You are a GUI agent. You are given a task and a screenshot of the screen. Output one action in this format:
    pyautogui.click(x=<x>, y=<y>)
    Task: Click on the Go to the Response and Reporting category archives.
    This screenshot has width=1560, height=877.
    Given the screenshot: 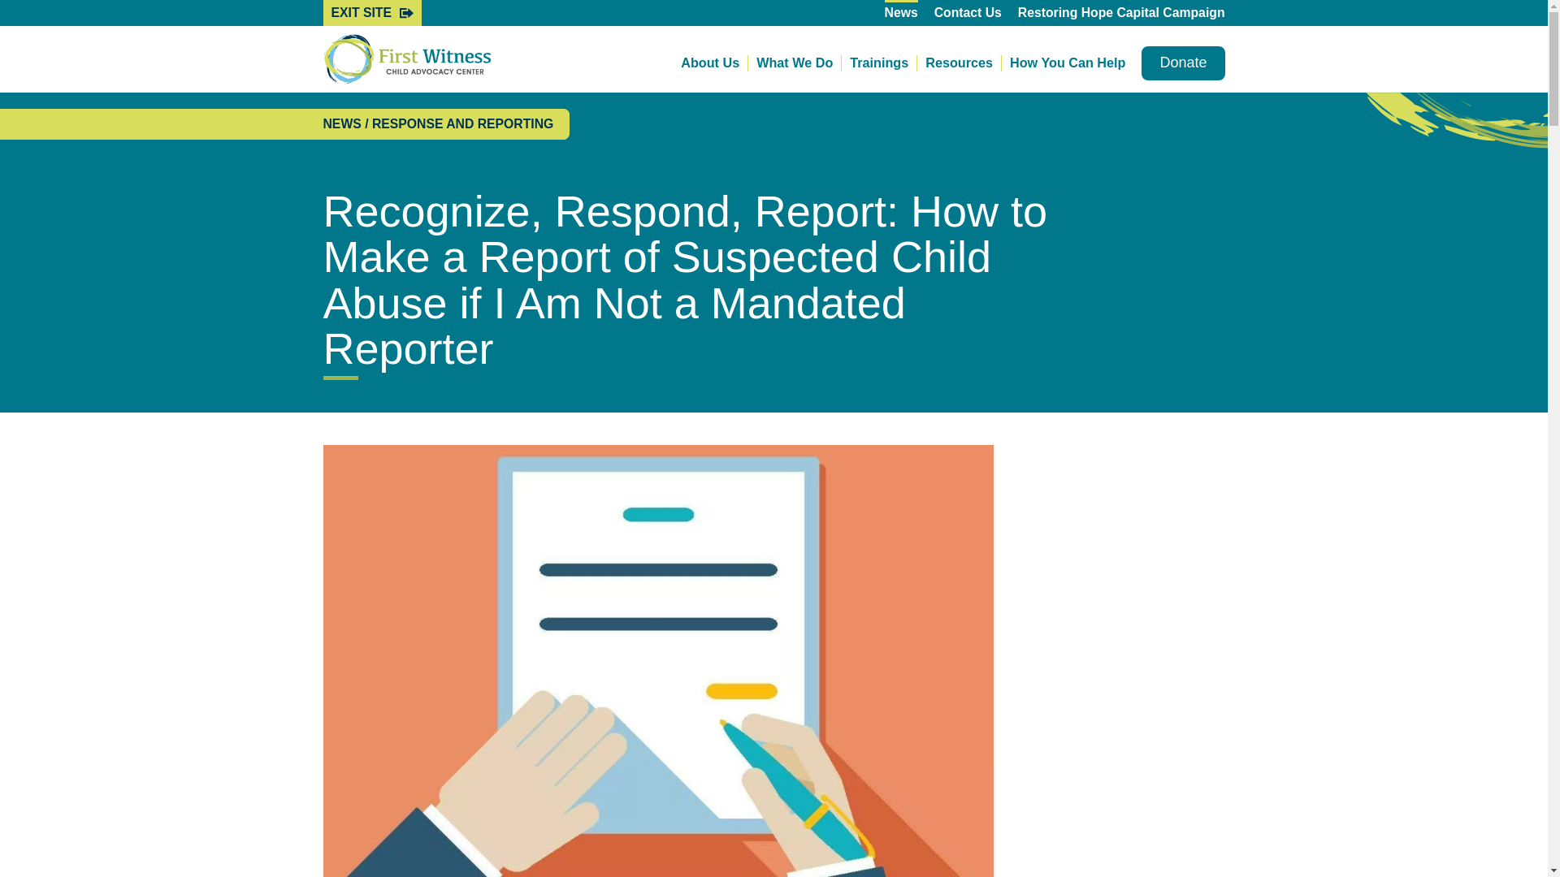 What is the action you would take?
    pyautogui.click(x=463, y=123)
    